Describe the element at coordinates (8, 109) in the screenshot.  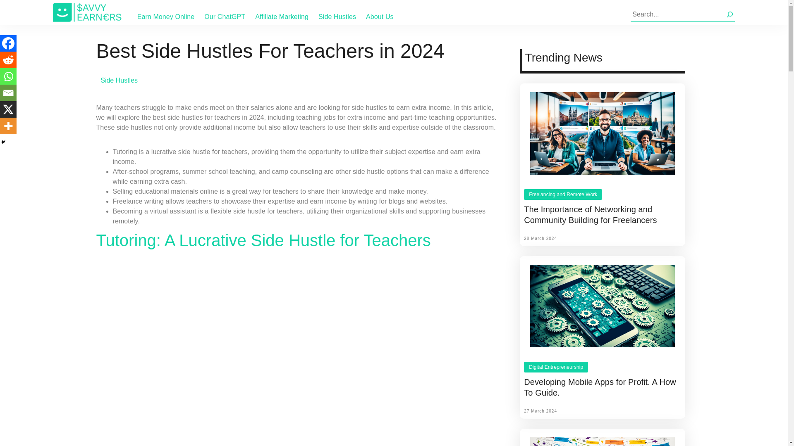
I see `X` at that location.